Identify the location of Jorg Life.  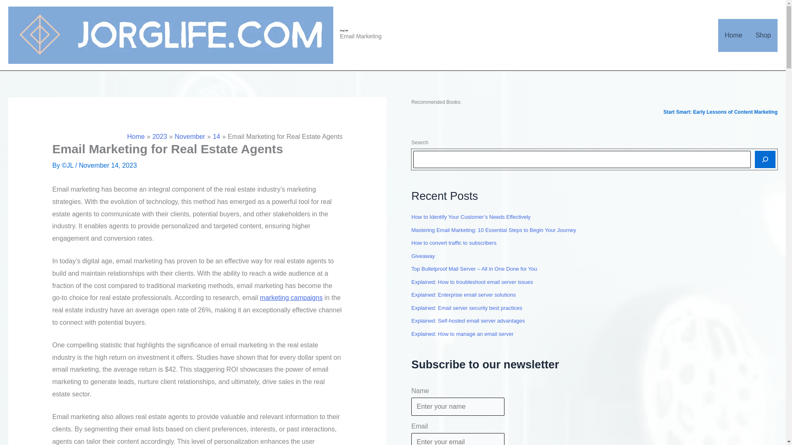
(344, 30).